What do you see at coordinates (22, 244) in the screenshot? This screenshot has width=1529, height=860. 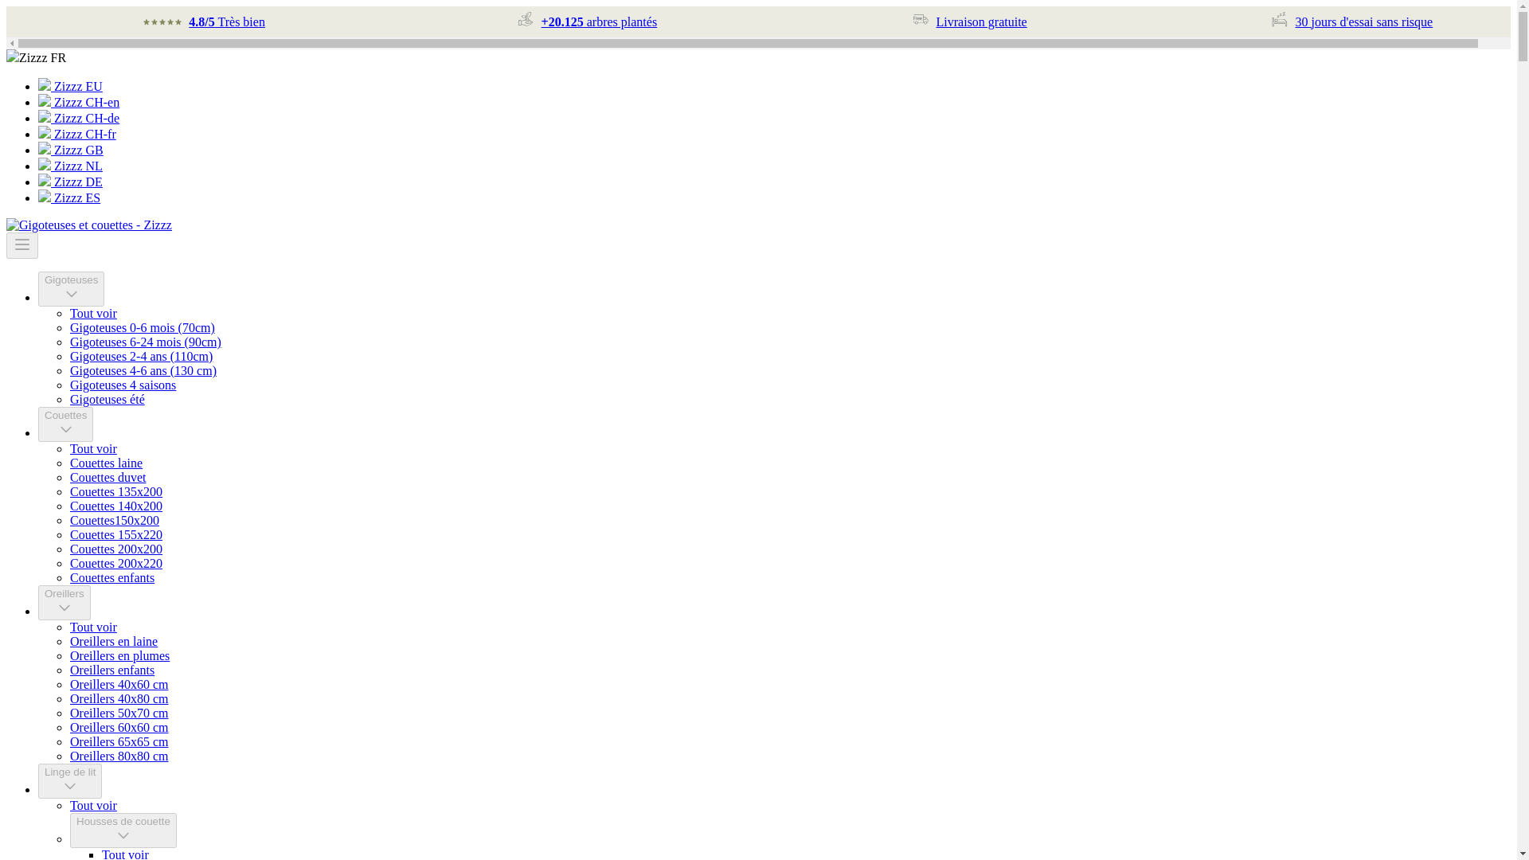 I see `menu` at bounding box center [22, 244].